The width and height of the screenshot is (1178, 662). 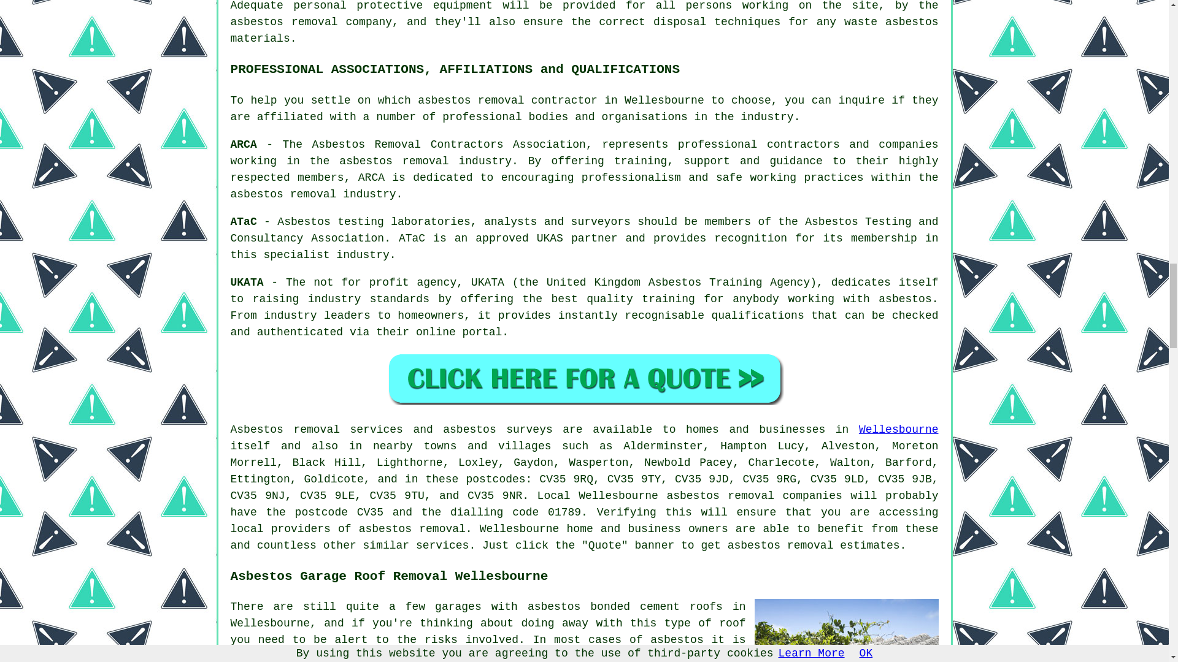 I want to click on services, so click(x=442, y=546).